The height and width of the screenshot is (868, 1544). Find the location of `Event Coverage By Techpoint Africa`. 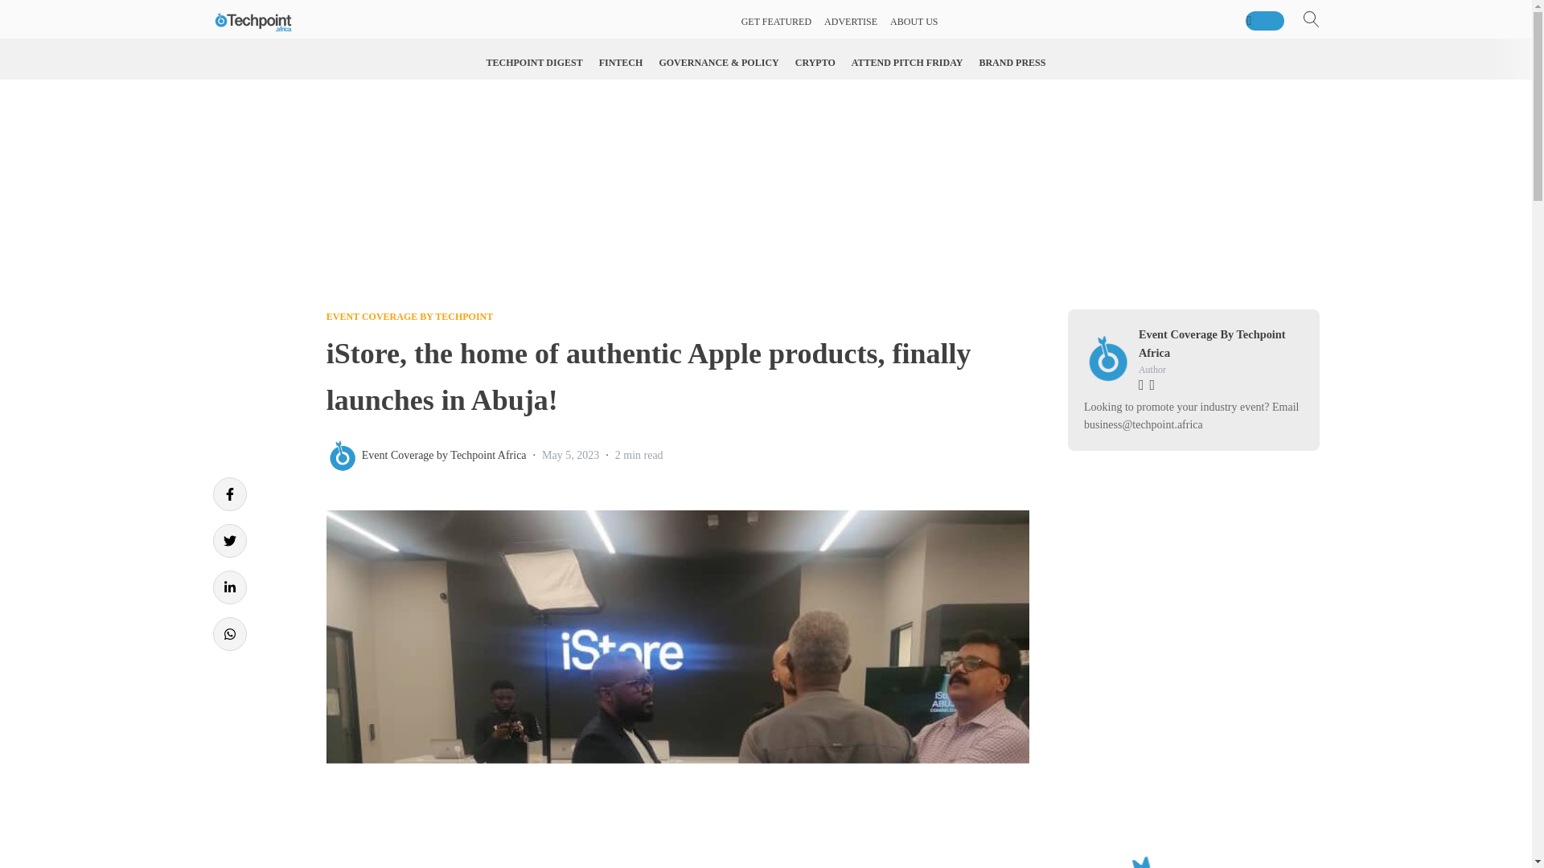

Event Coverage By Techpoint Africa is located at coordinates (1213, 344).